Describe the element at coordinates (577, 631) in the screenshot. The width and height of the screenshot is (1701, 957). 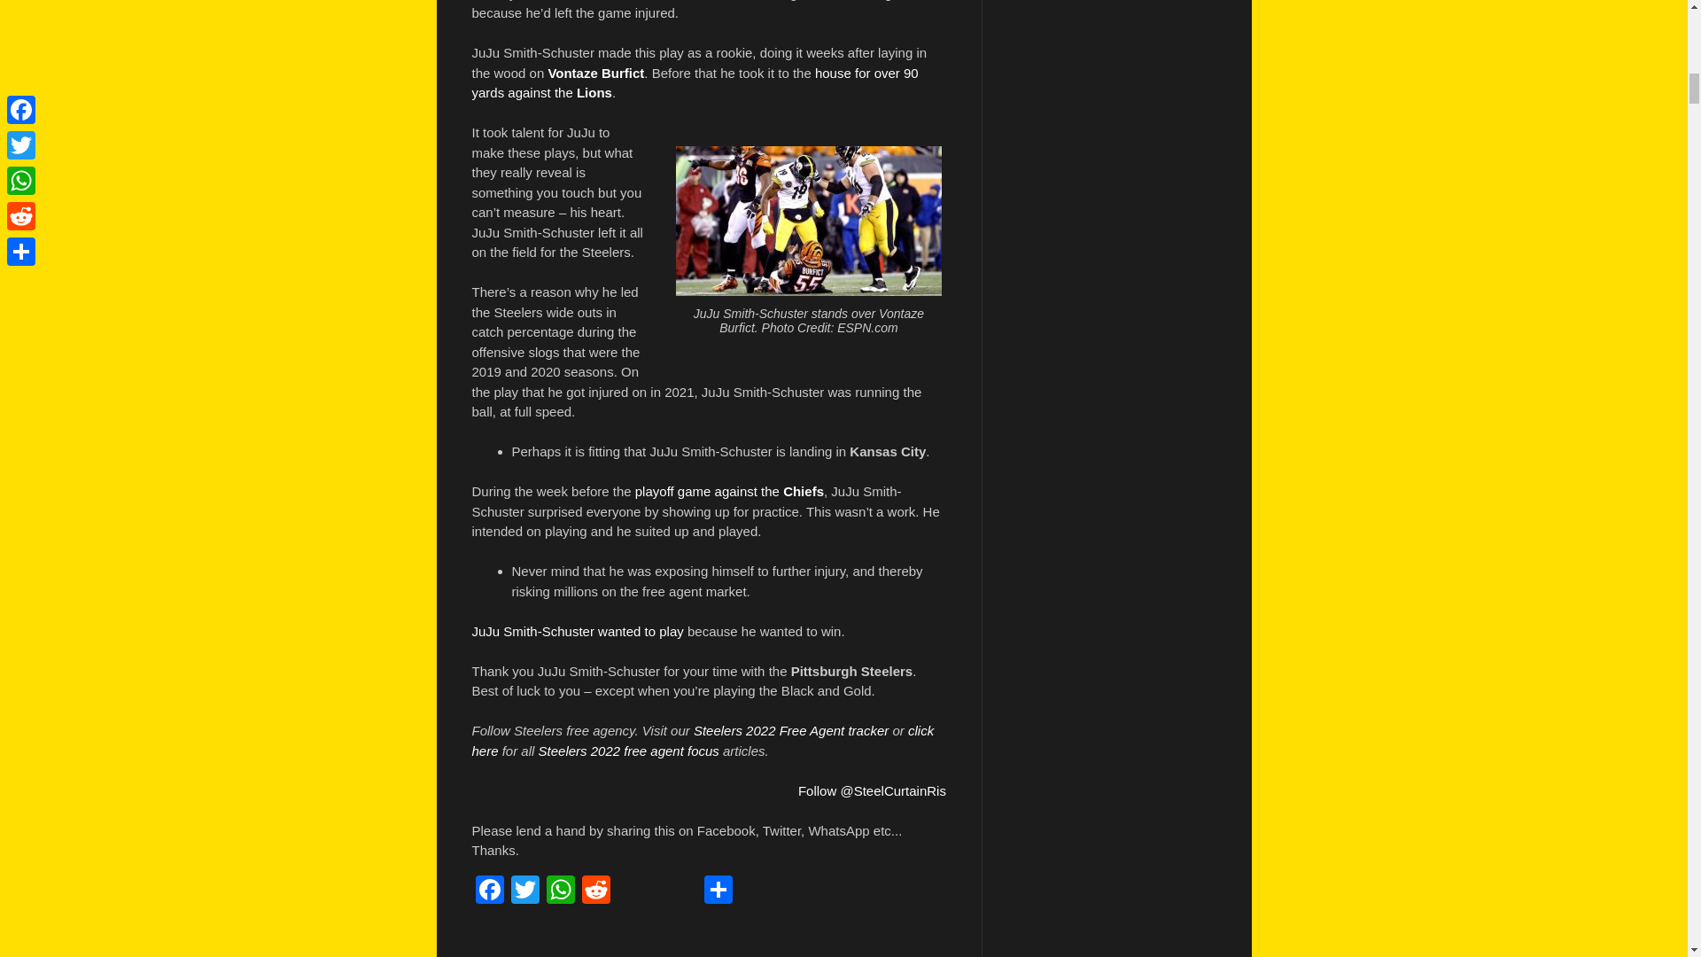
I see `JuJu Smith-Schuster wanted to play` at that location.